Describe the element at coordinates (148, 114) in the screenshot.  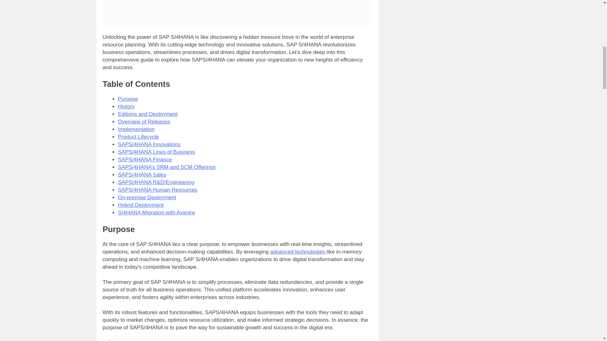
I see `Editions and Deployment` at that location.